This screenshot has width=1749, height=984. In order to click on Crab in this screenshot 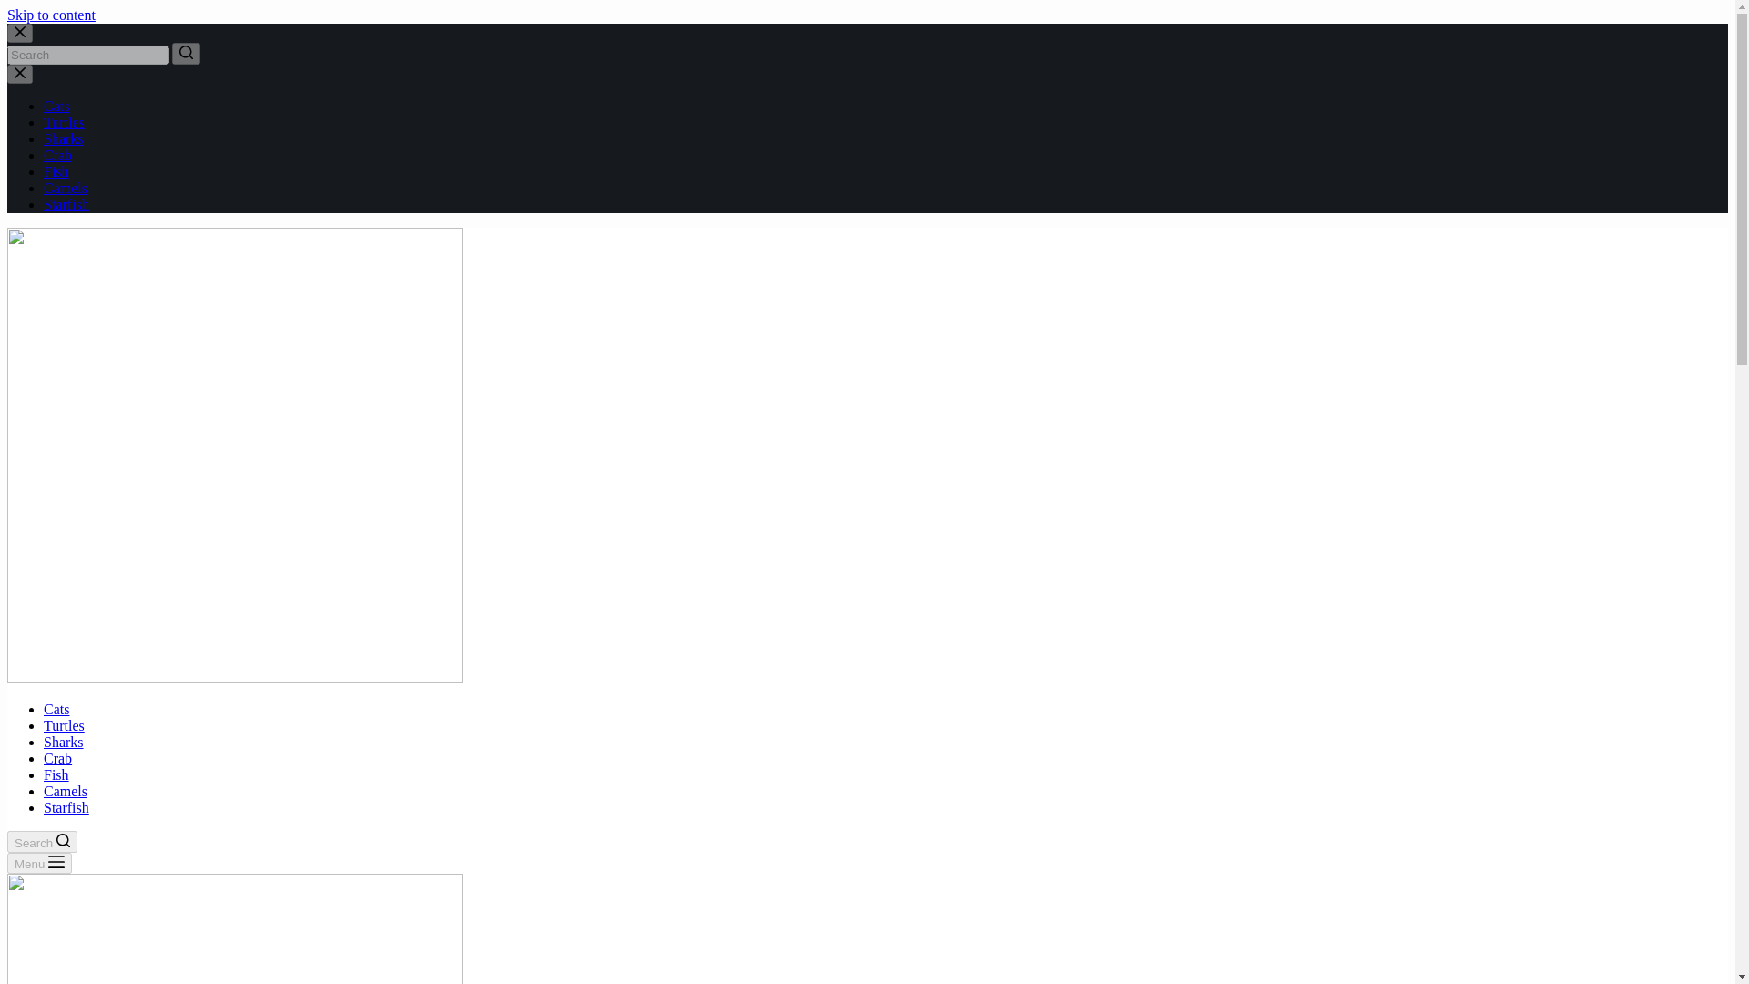, I will do `click(57, 758)`.